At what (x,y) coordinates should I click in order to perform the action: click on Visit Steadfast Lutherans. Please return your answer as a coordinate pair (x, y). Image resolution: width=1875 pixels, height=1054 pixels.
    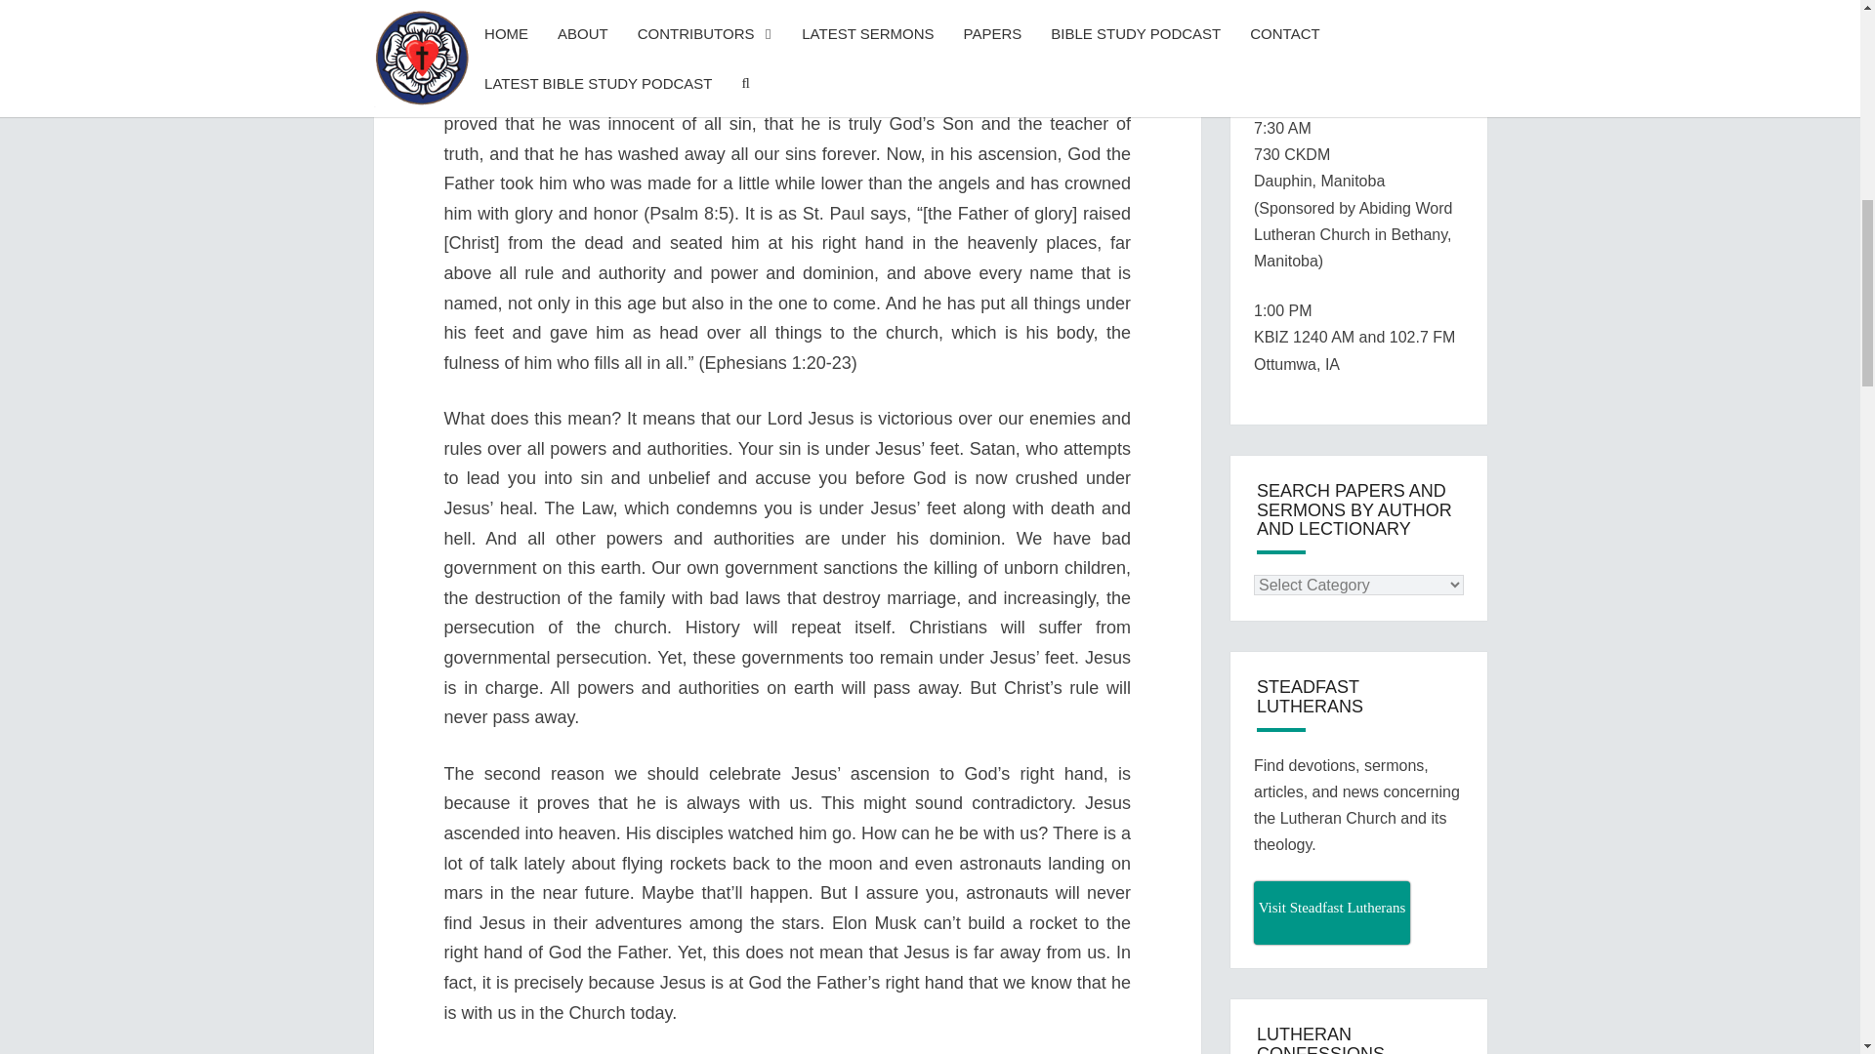
    Looking at the image, I should click on (1332, 912).